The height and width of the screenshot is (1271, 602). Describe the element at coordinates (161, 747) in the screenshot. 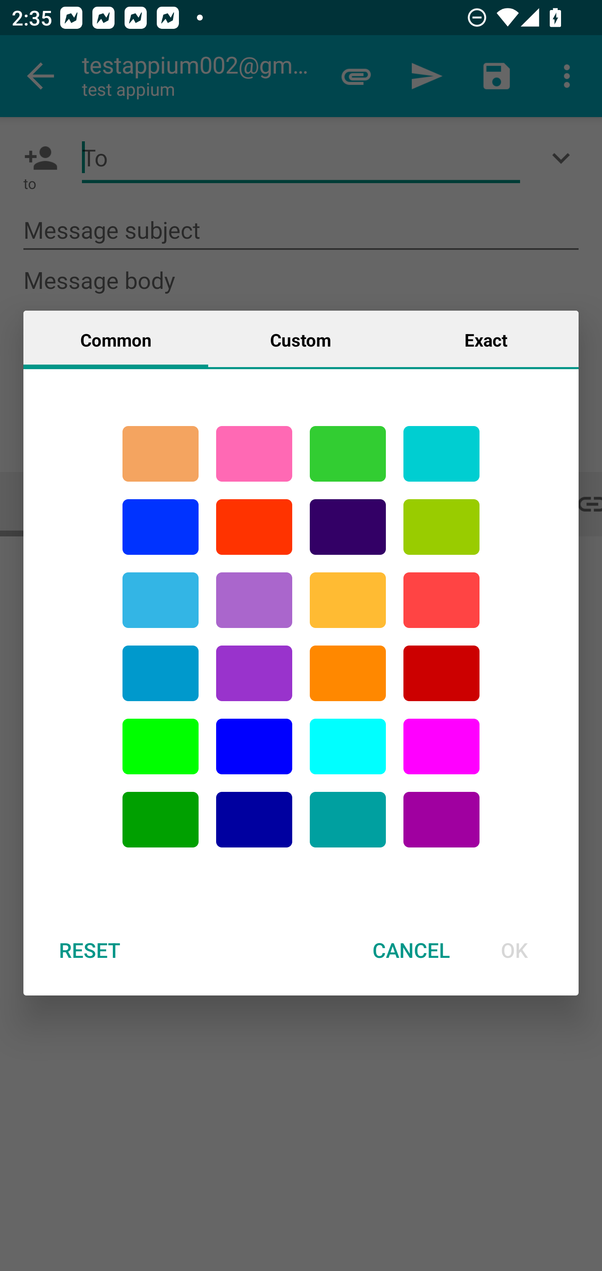

I see `Light green` at that location.